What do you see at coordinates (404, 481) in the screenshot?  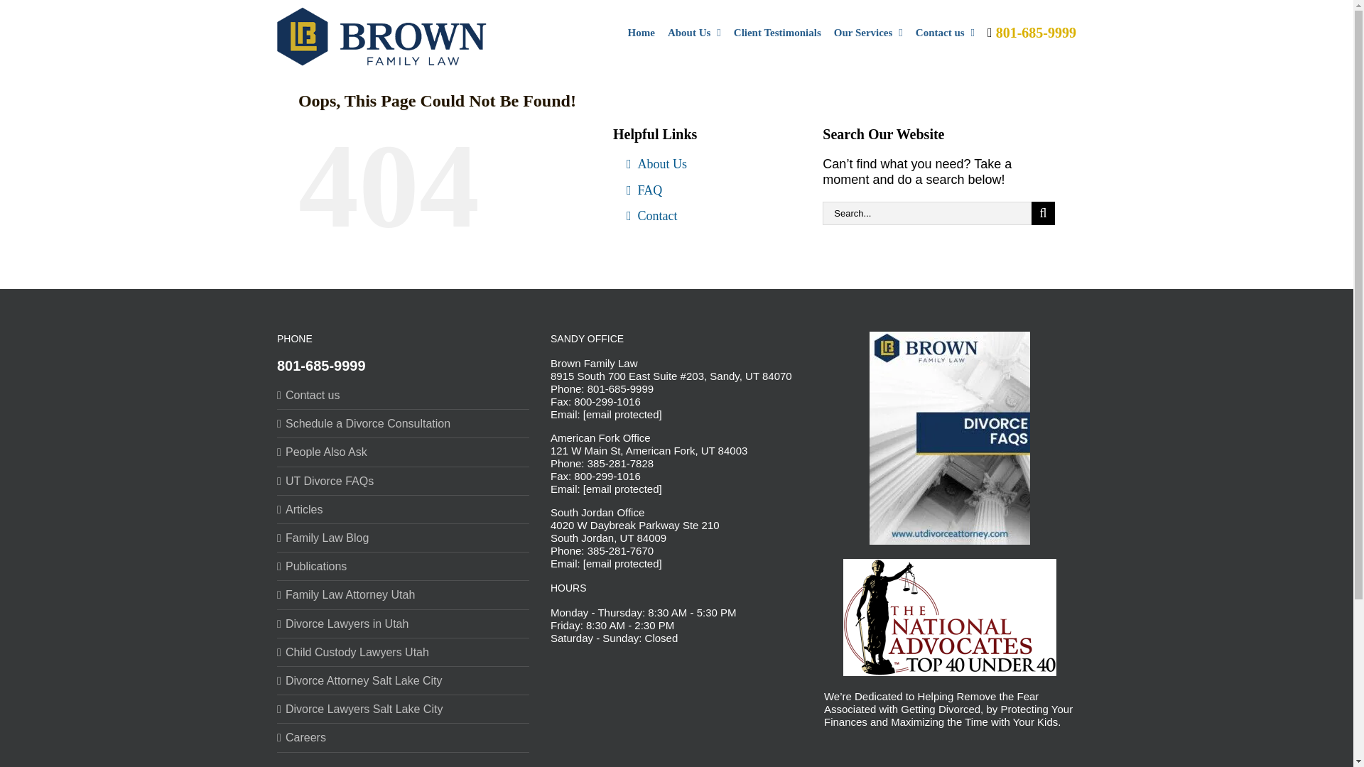 I see `UT Divorce FAQs` at bounding box center [404, 481].